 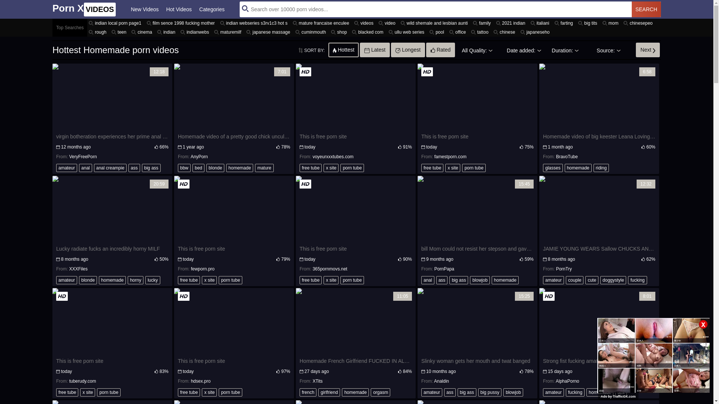 What do you see at coordinates (184, 168) in the screenshot?
I see `bbw` at bounding box center [184, 168].